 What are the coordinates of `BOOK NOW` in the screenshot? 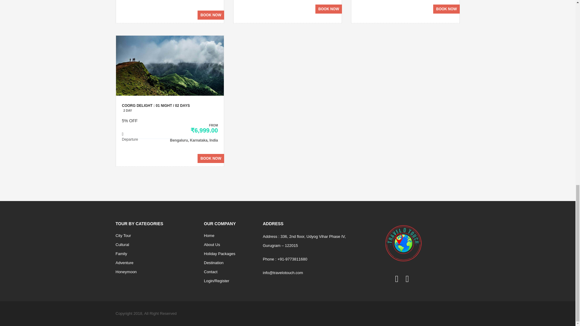 It's located at (211, 158).